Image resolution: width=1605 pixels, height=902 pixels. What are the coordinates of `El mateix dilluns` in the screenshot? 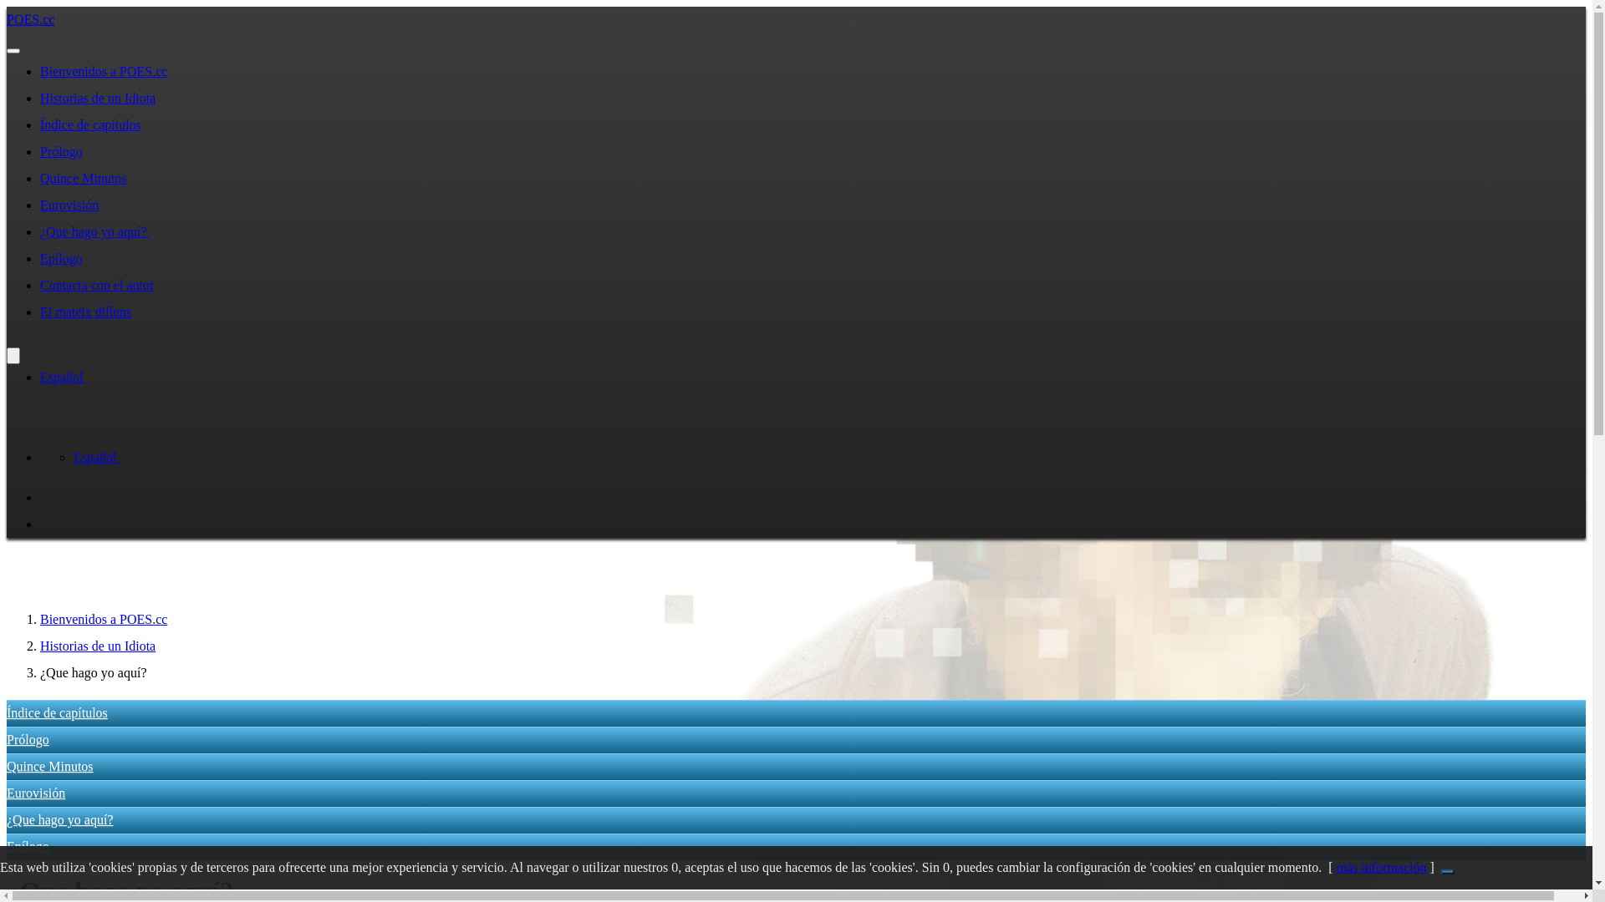 It's located at (85, 312).